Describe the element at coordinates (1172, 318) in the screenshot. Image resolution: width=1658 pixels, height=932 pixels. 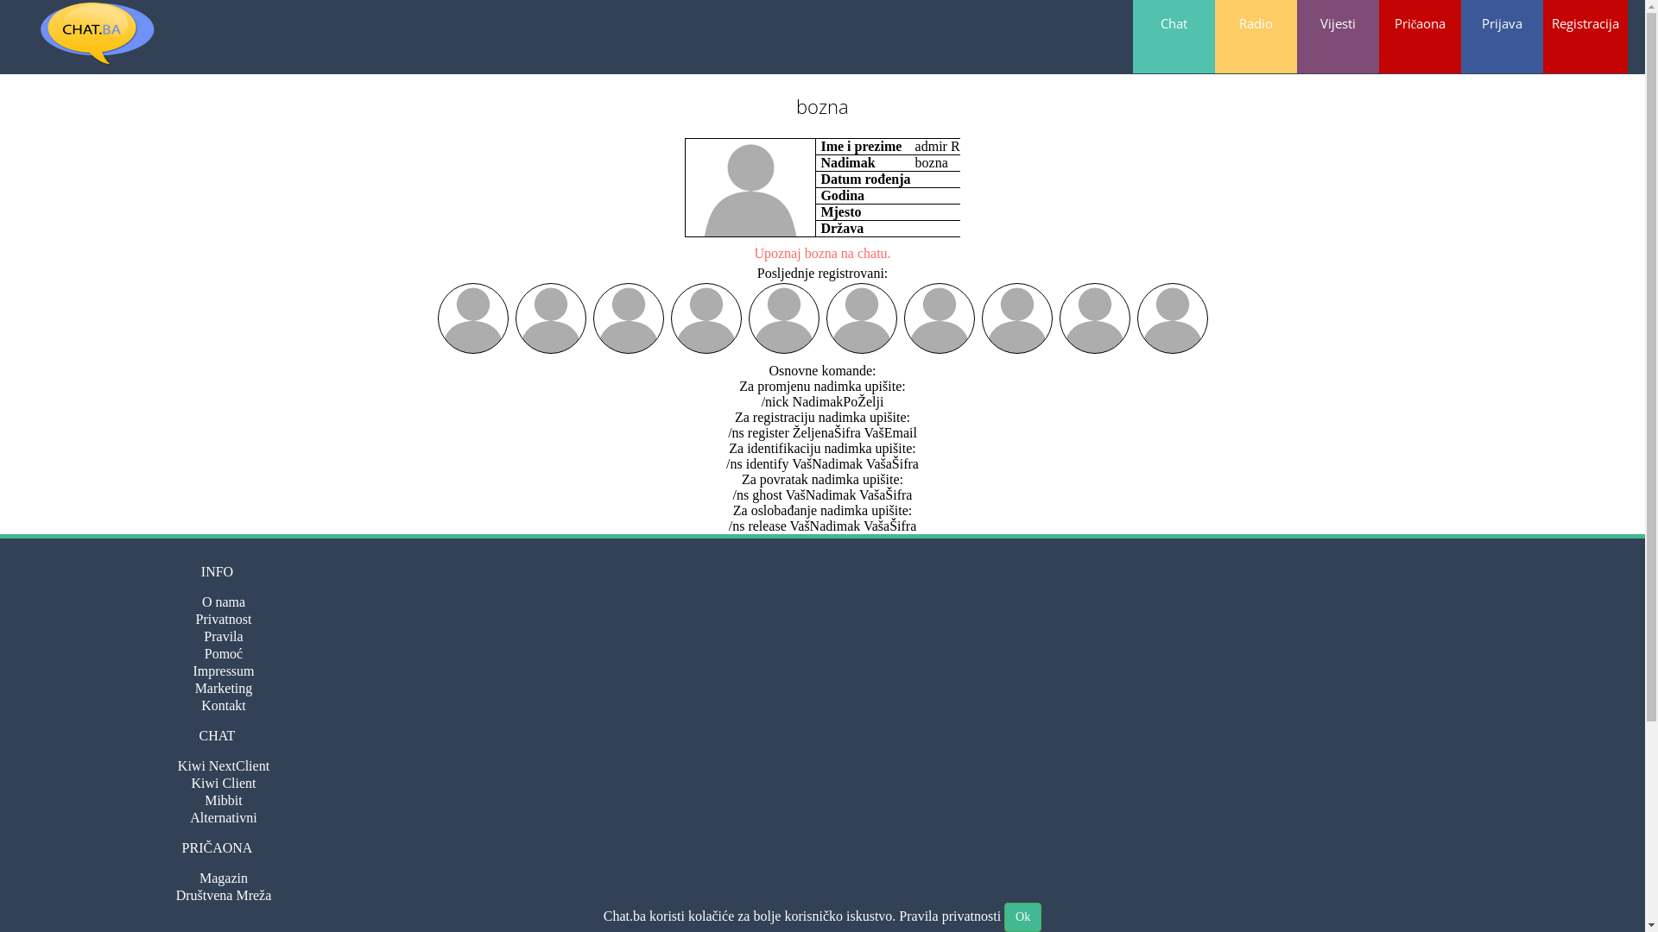
I see `chouchou` at that location.